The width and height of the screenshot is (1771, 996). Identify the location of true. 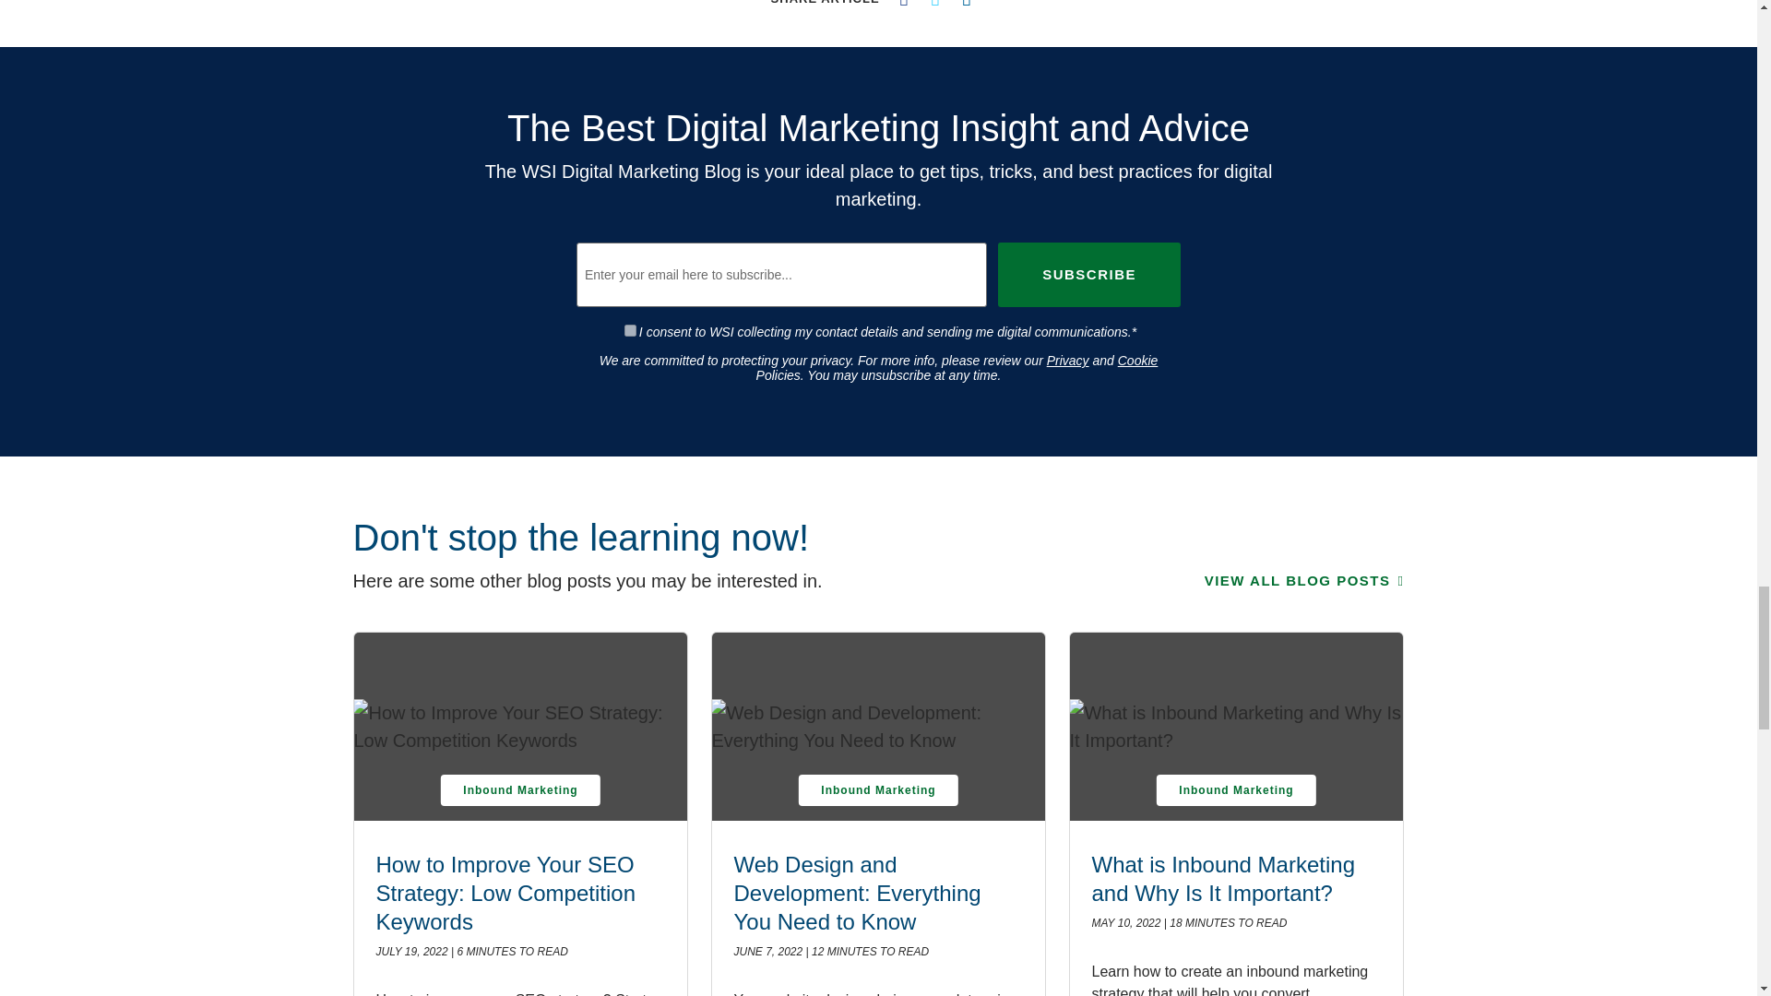
(630, 330).